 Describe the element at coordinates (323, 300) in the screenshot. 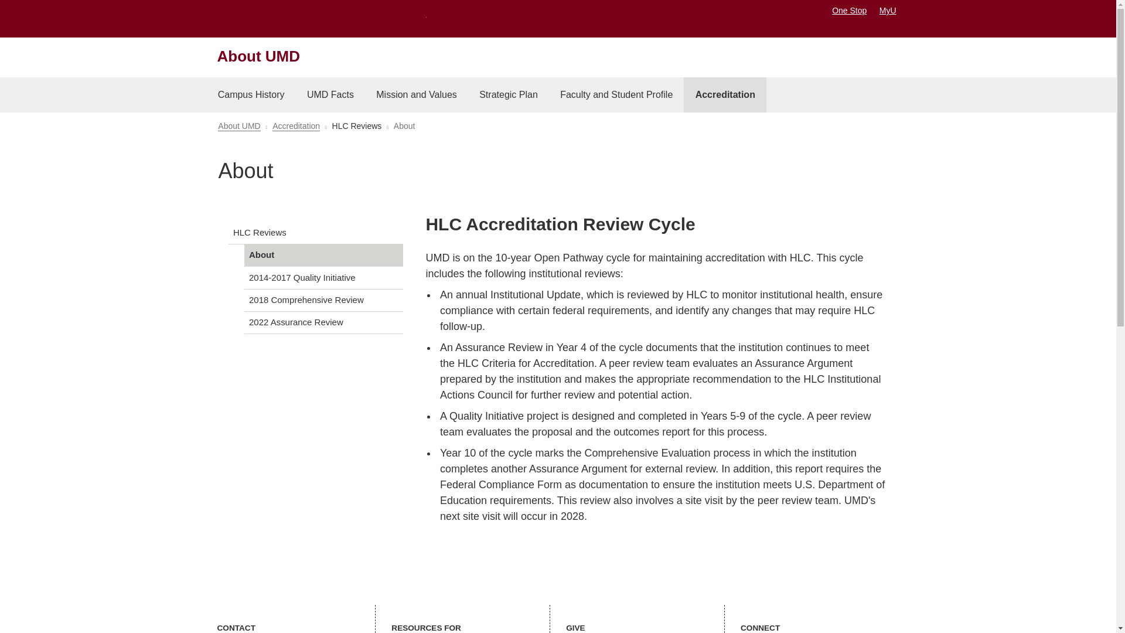

I see `2018 Comprehensive Review` at that location.